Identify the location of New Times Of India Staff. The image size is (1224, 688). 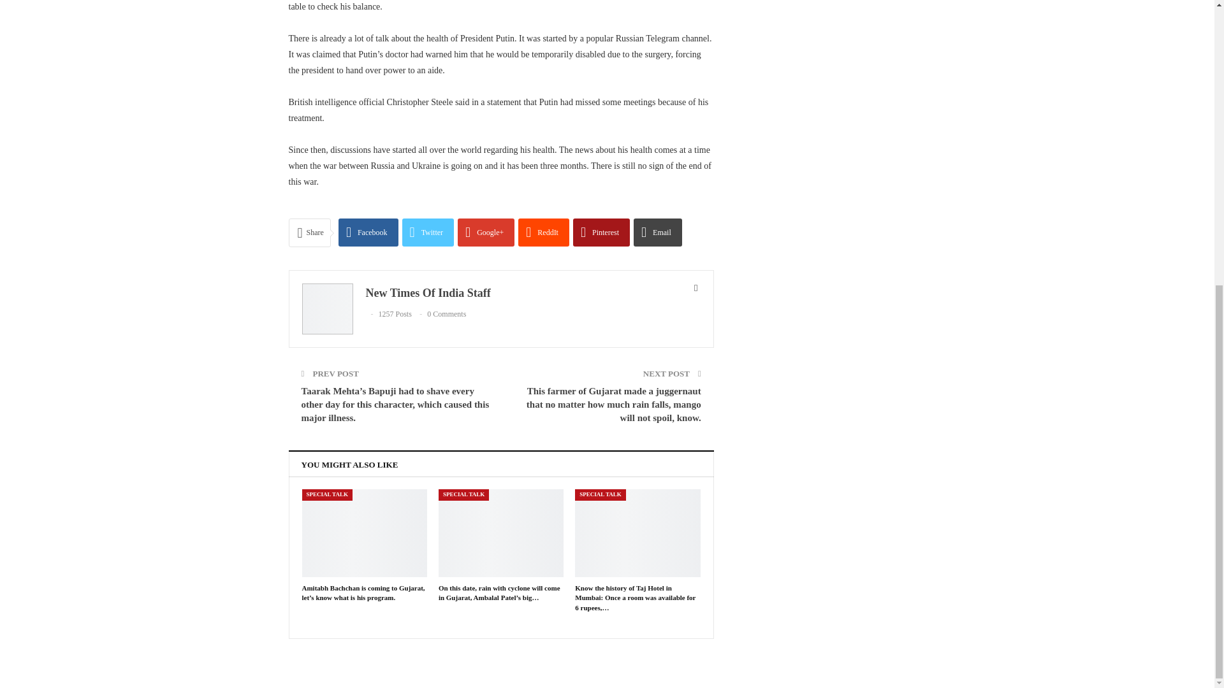
(428, 293).